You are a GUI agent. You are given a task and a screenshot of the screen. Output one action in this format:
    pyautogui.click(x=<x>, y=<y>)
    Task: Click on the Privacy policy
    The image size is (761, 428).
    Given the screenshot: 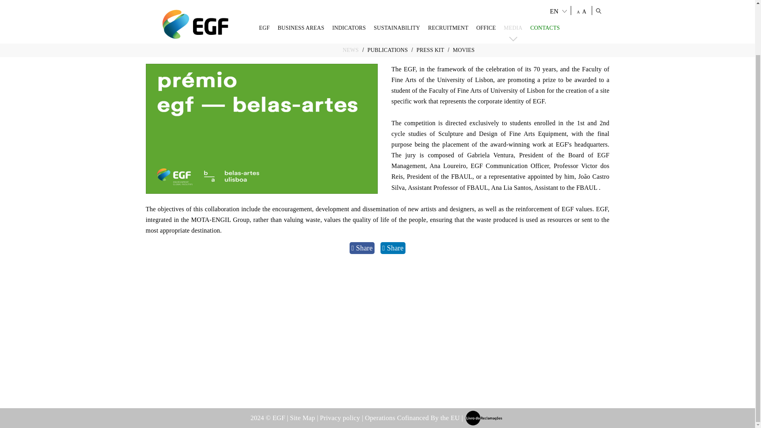 What is the action you would take?
    pyautogui.click(x=341, y=418)
    